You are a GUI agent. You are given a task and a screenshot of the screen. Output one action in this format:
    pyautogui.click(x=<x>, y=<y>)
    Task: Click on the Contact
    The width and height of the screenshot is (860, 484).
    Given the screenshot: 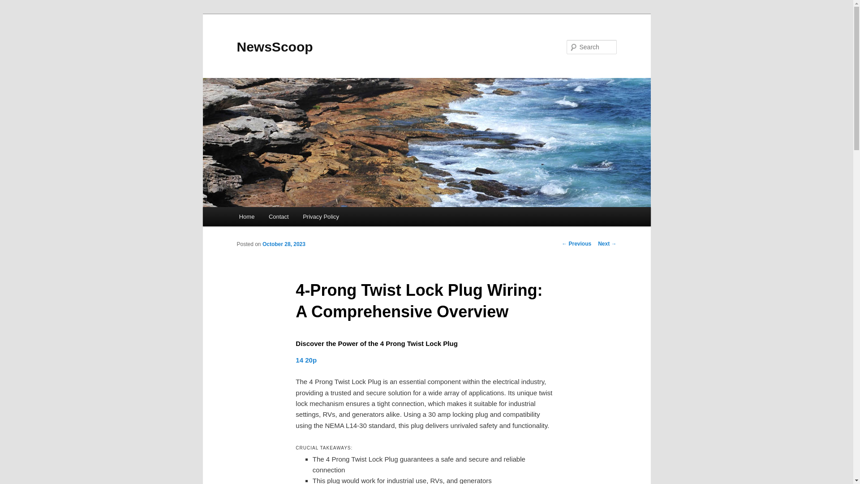 What is the action you would take?
    pyautogui.click(x=279, y=217)
    